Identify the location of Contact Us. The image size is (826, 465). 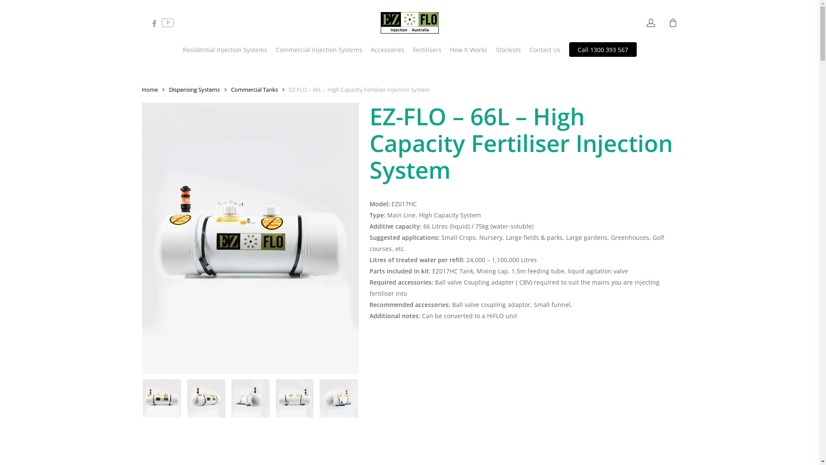
(545, 50).